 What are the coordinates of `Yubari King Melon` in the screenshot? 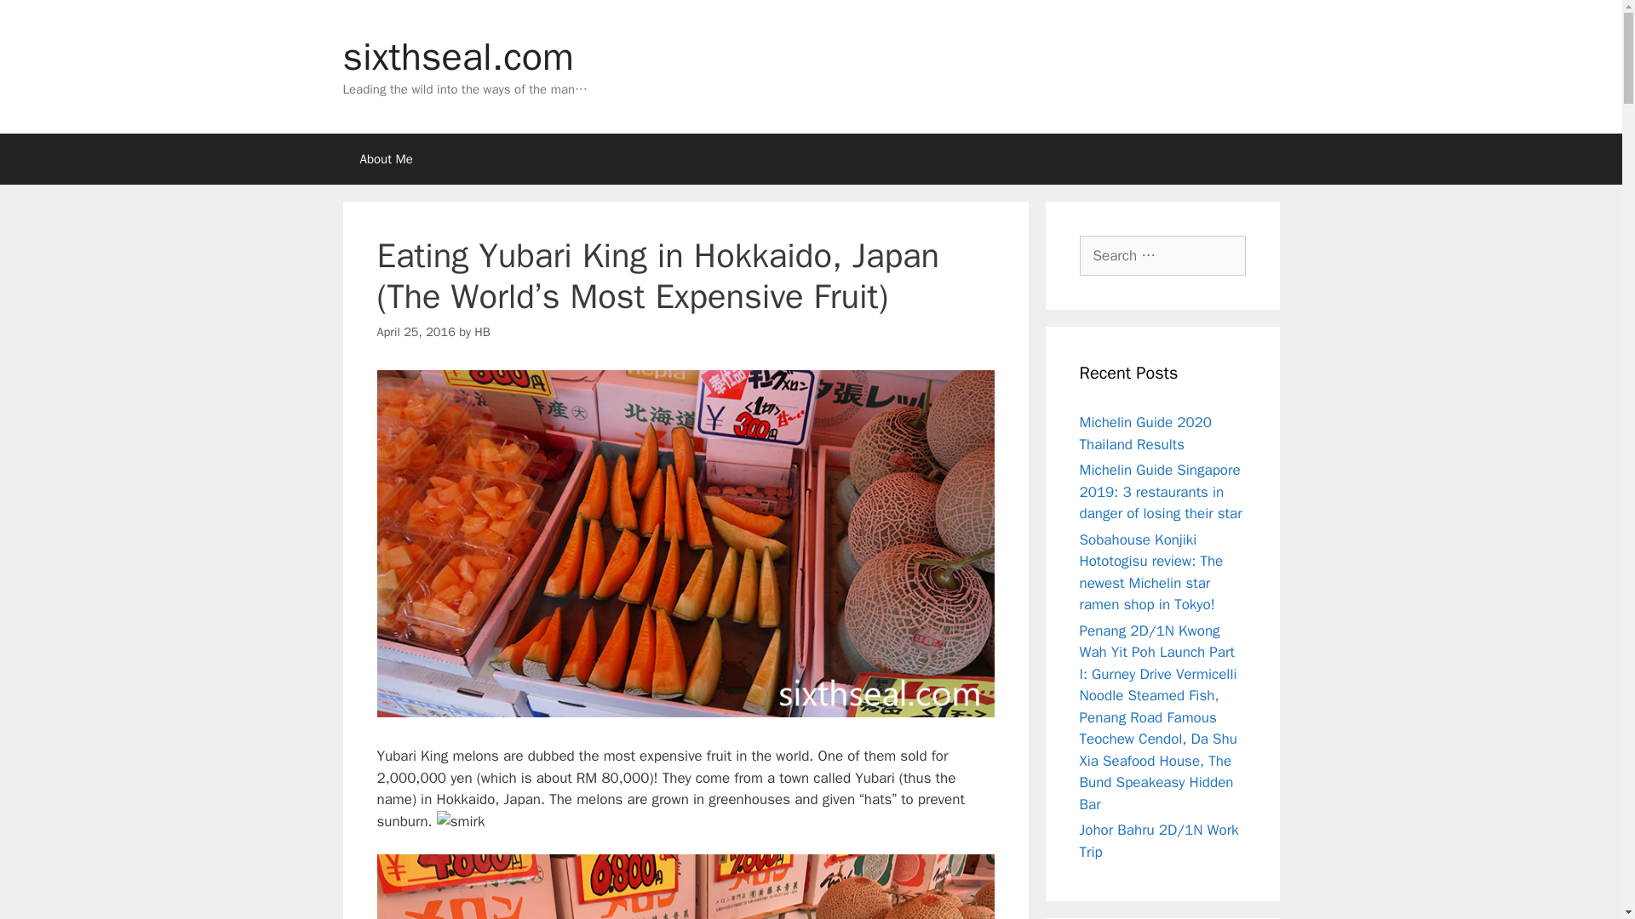 It's located at (685, 887).